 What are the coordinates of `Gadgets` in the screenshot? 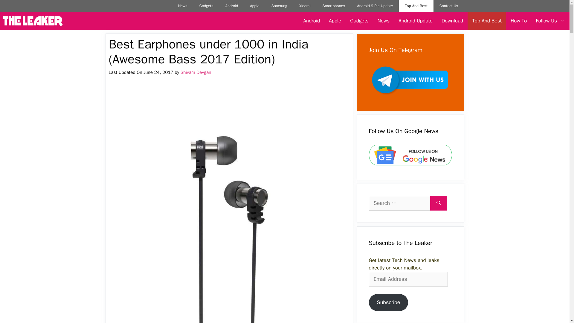 It's located at (206, 6).